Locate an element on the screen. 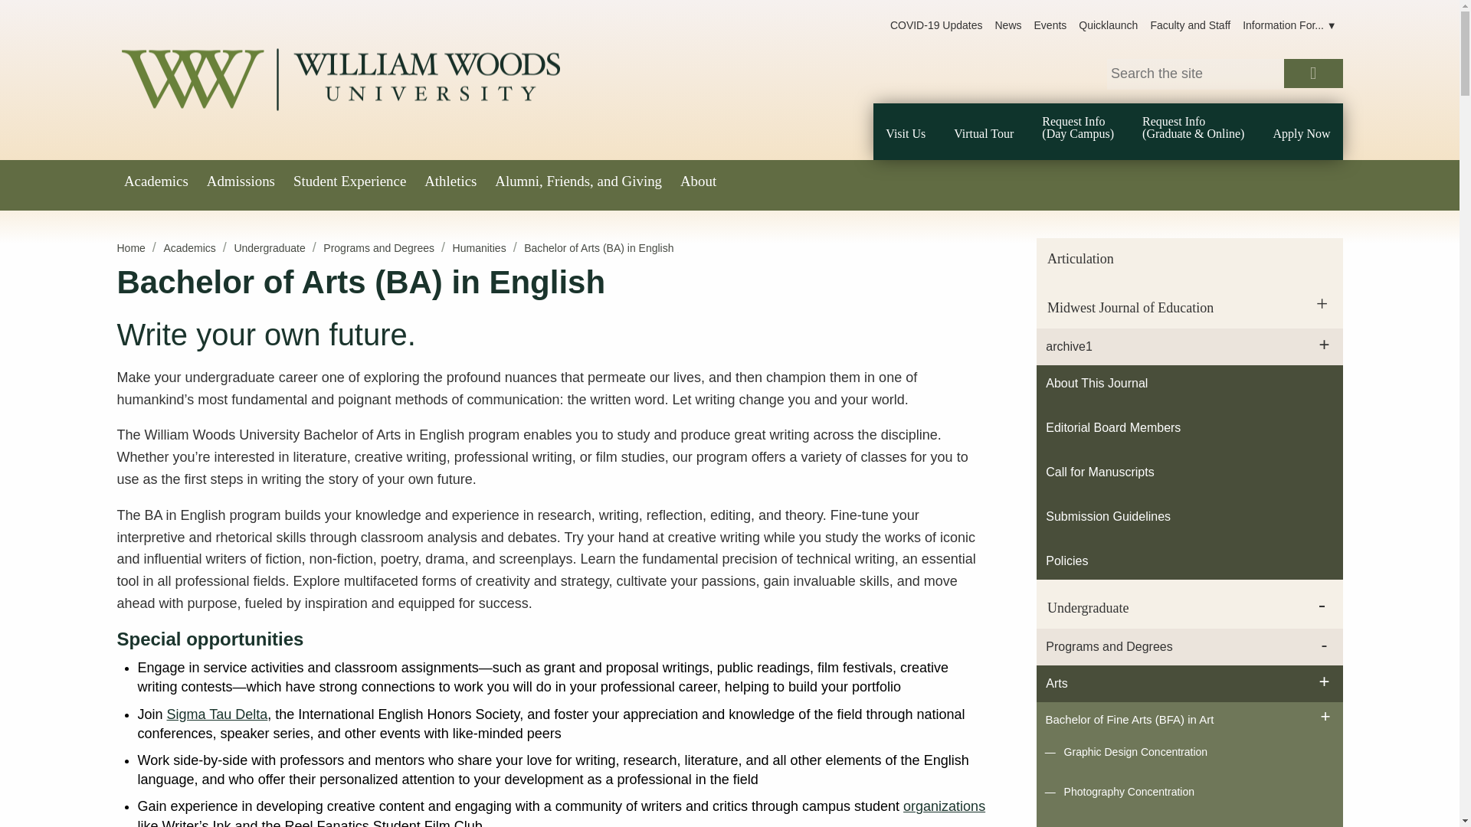 This screenshot has width=1471, height=827. News is located at coordinates (1007, 26).